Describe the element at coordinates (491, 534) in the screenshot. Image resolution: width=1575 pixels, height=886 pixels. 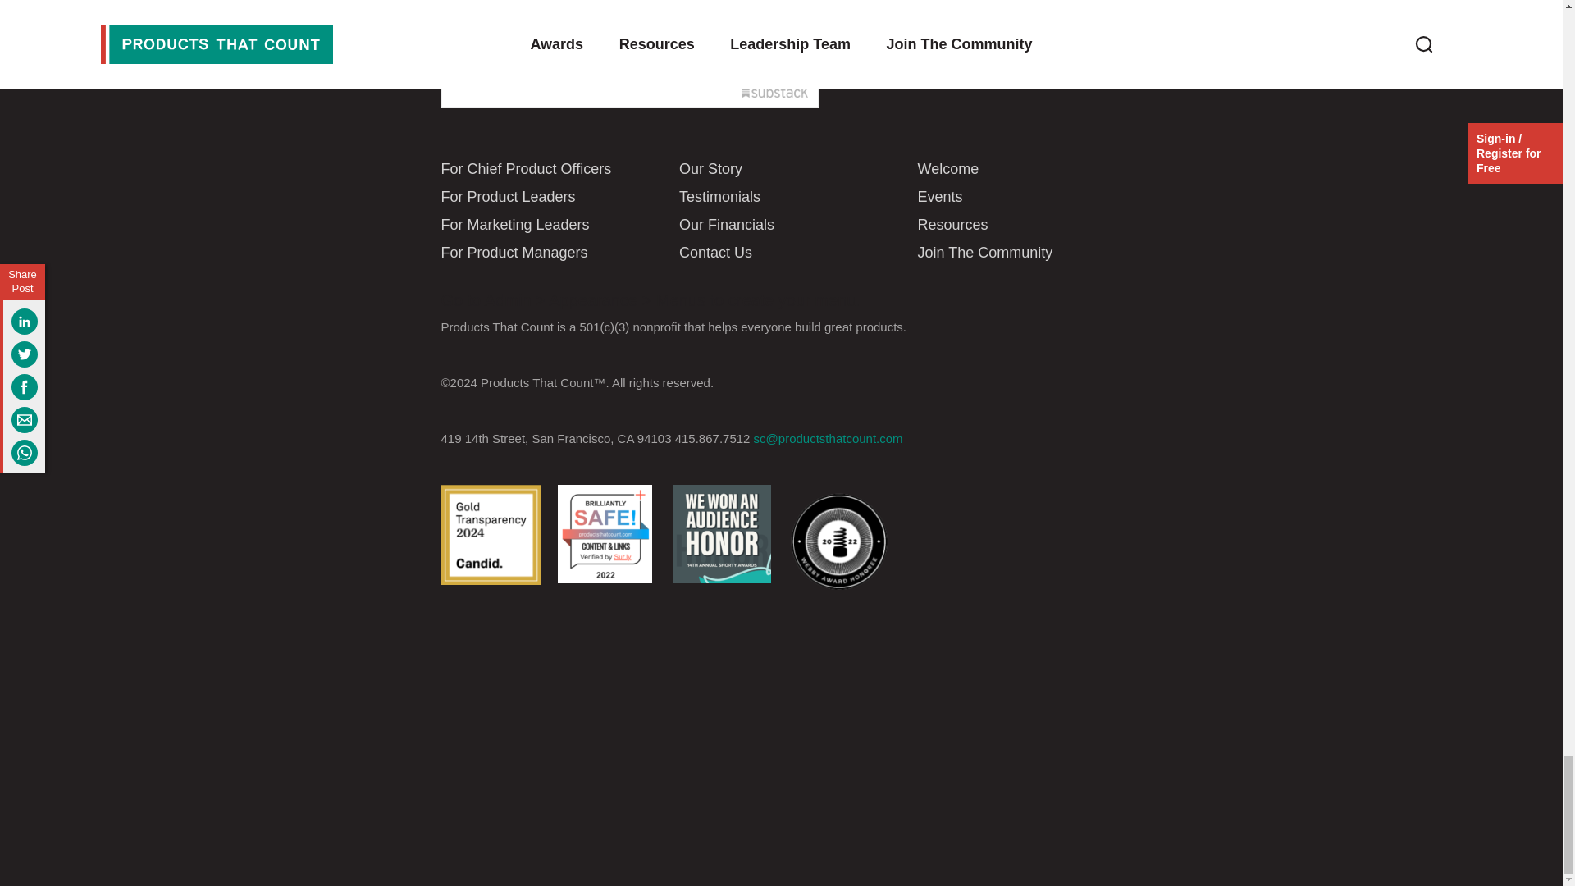
I see `Gold Star` at that location.